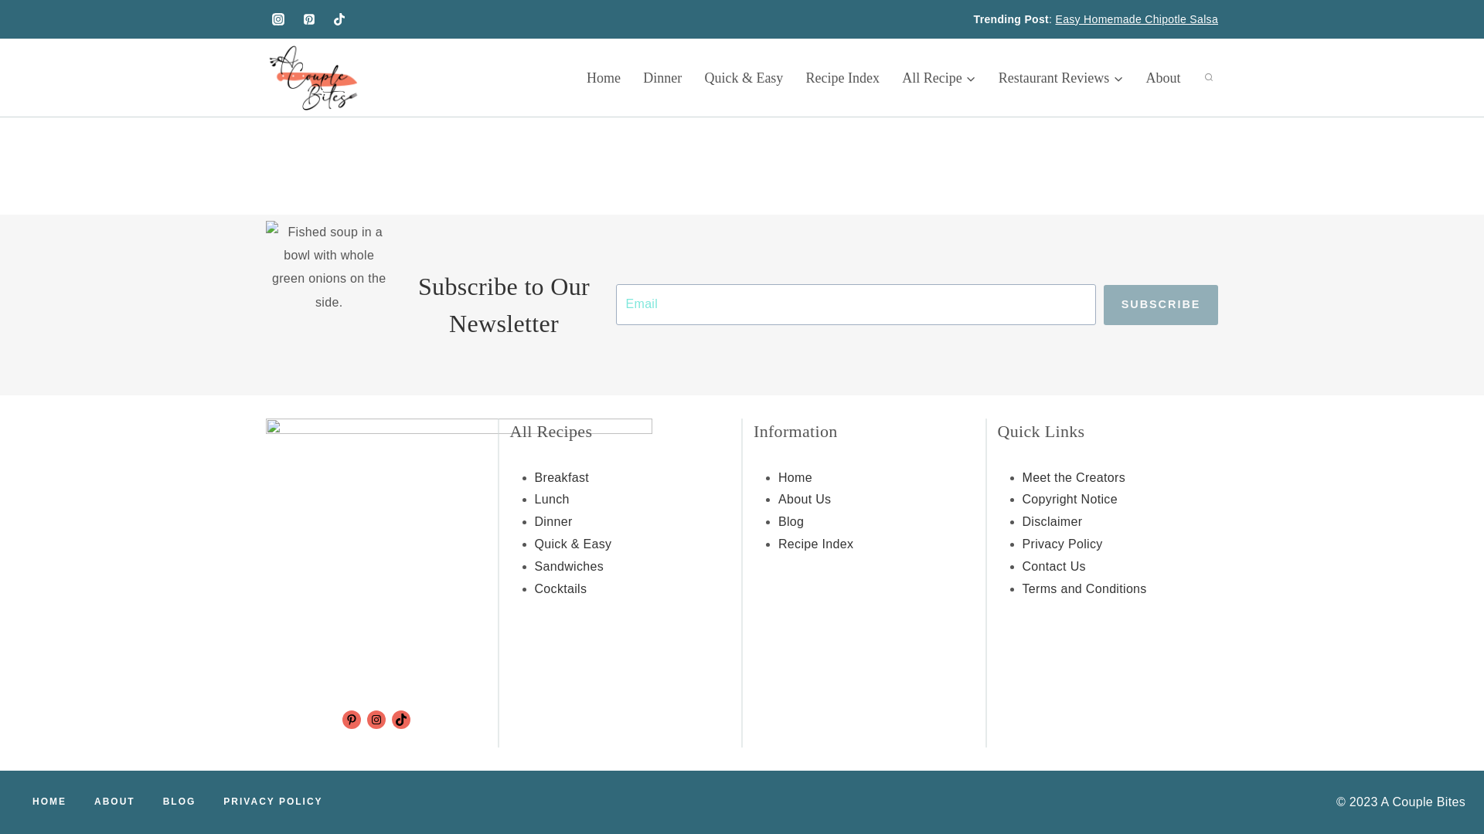  I want to click on Pinterest, so click(351, 720).